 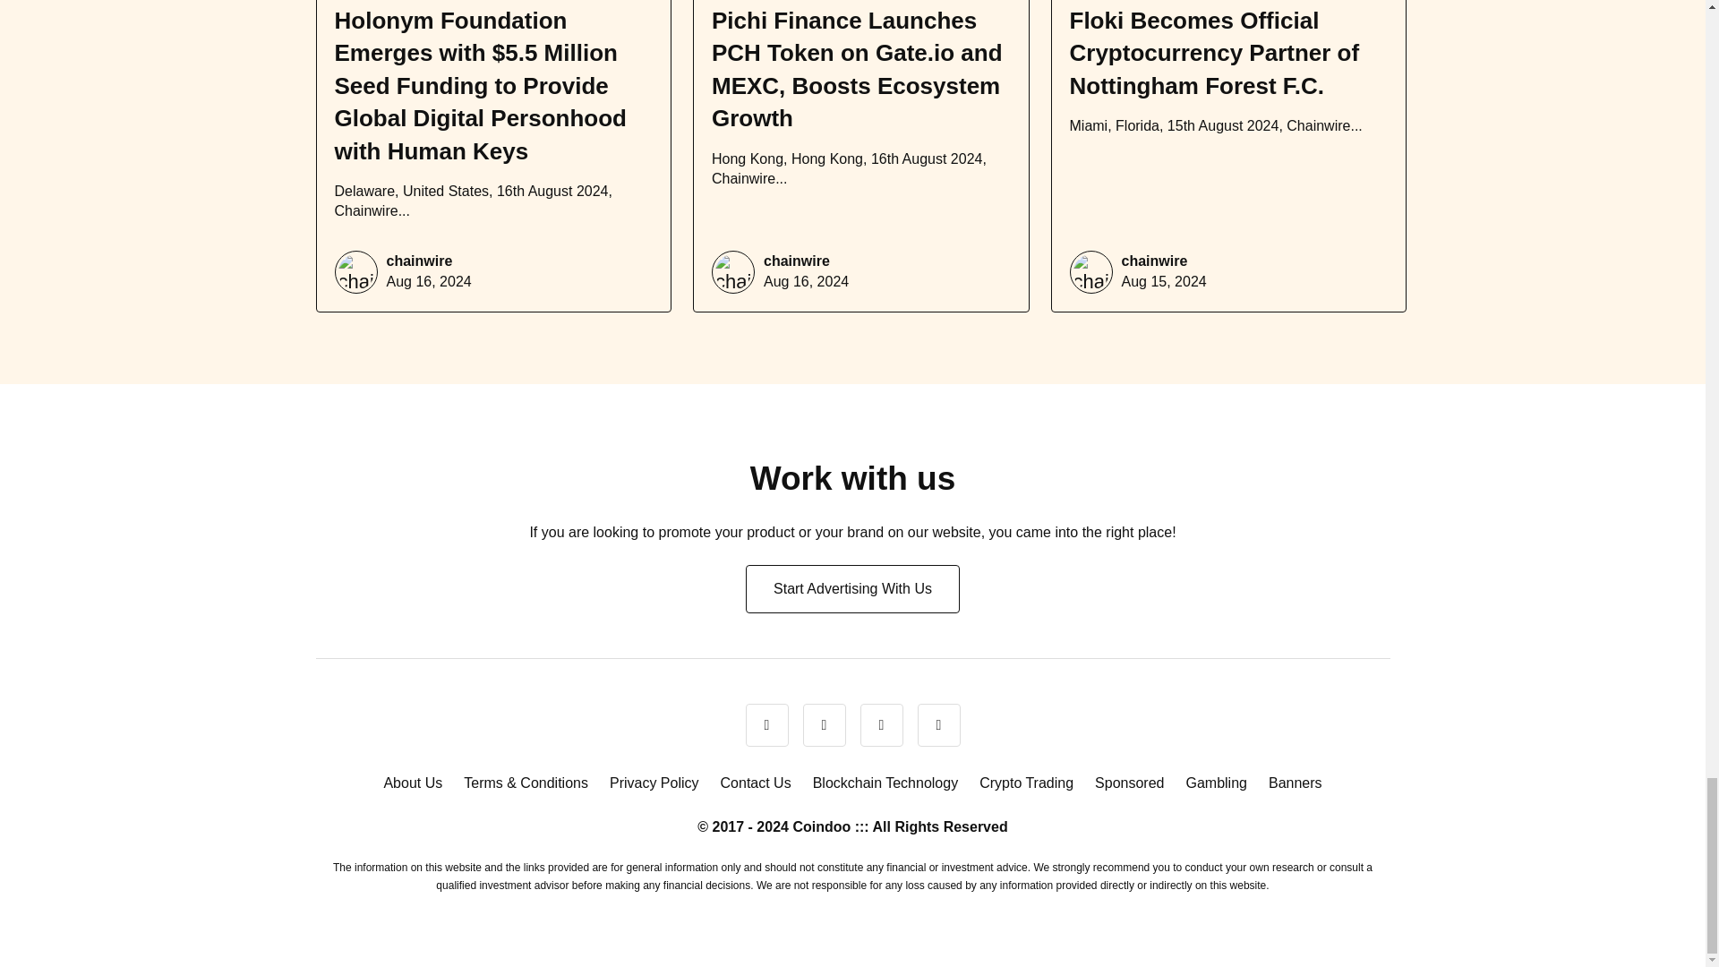 What do you see at coordinates (420, 261) in the screenshot?
I see `chainwire` at bounding box center [420, 261].